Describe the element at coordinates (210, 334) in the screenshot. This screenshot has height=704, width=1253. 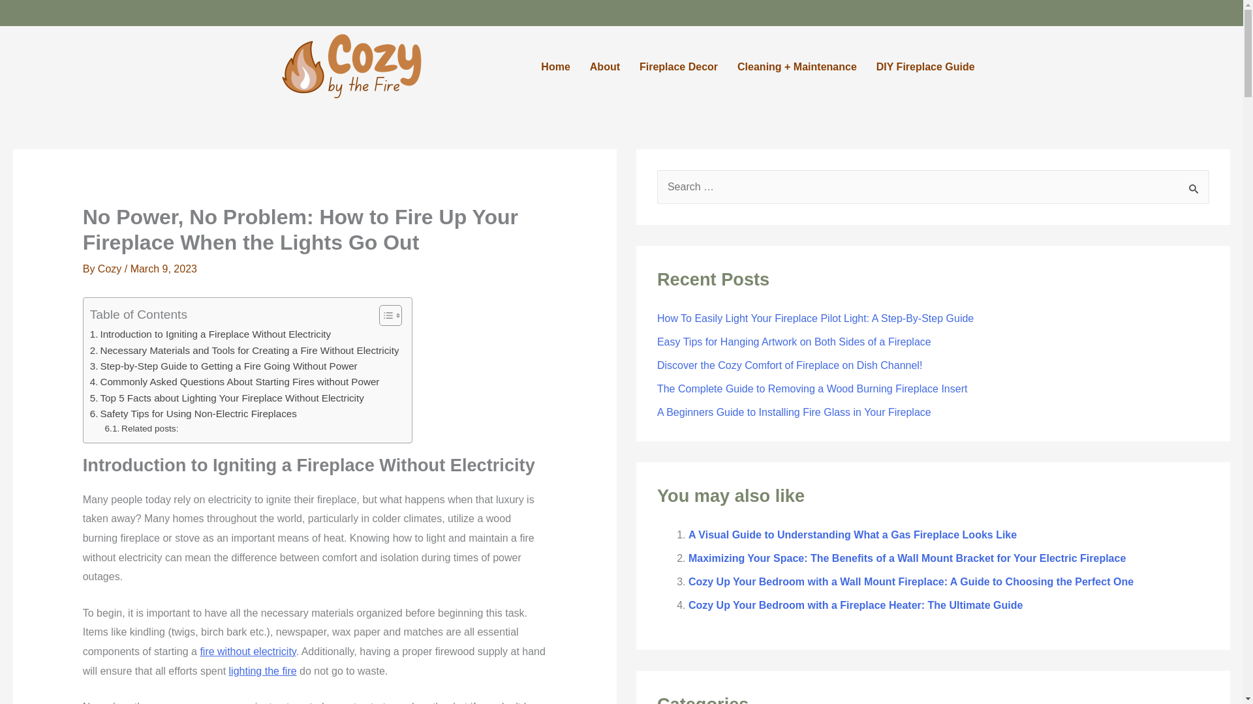
I see `Introduction to Igniting a Fireplace Without Electricity` at that location.